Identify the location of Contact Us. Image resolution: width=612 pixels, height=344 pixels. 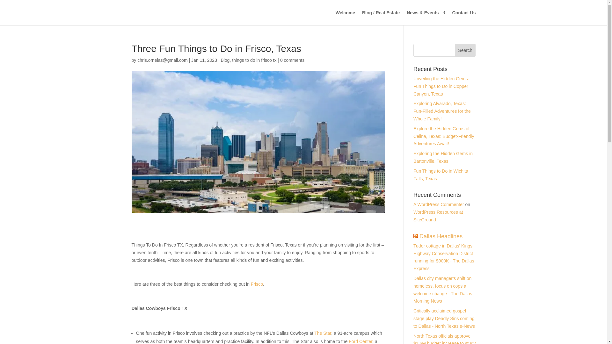
(464, 18).